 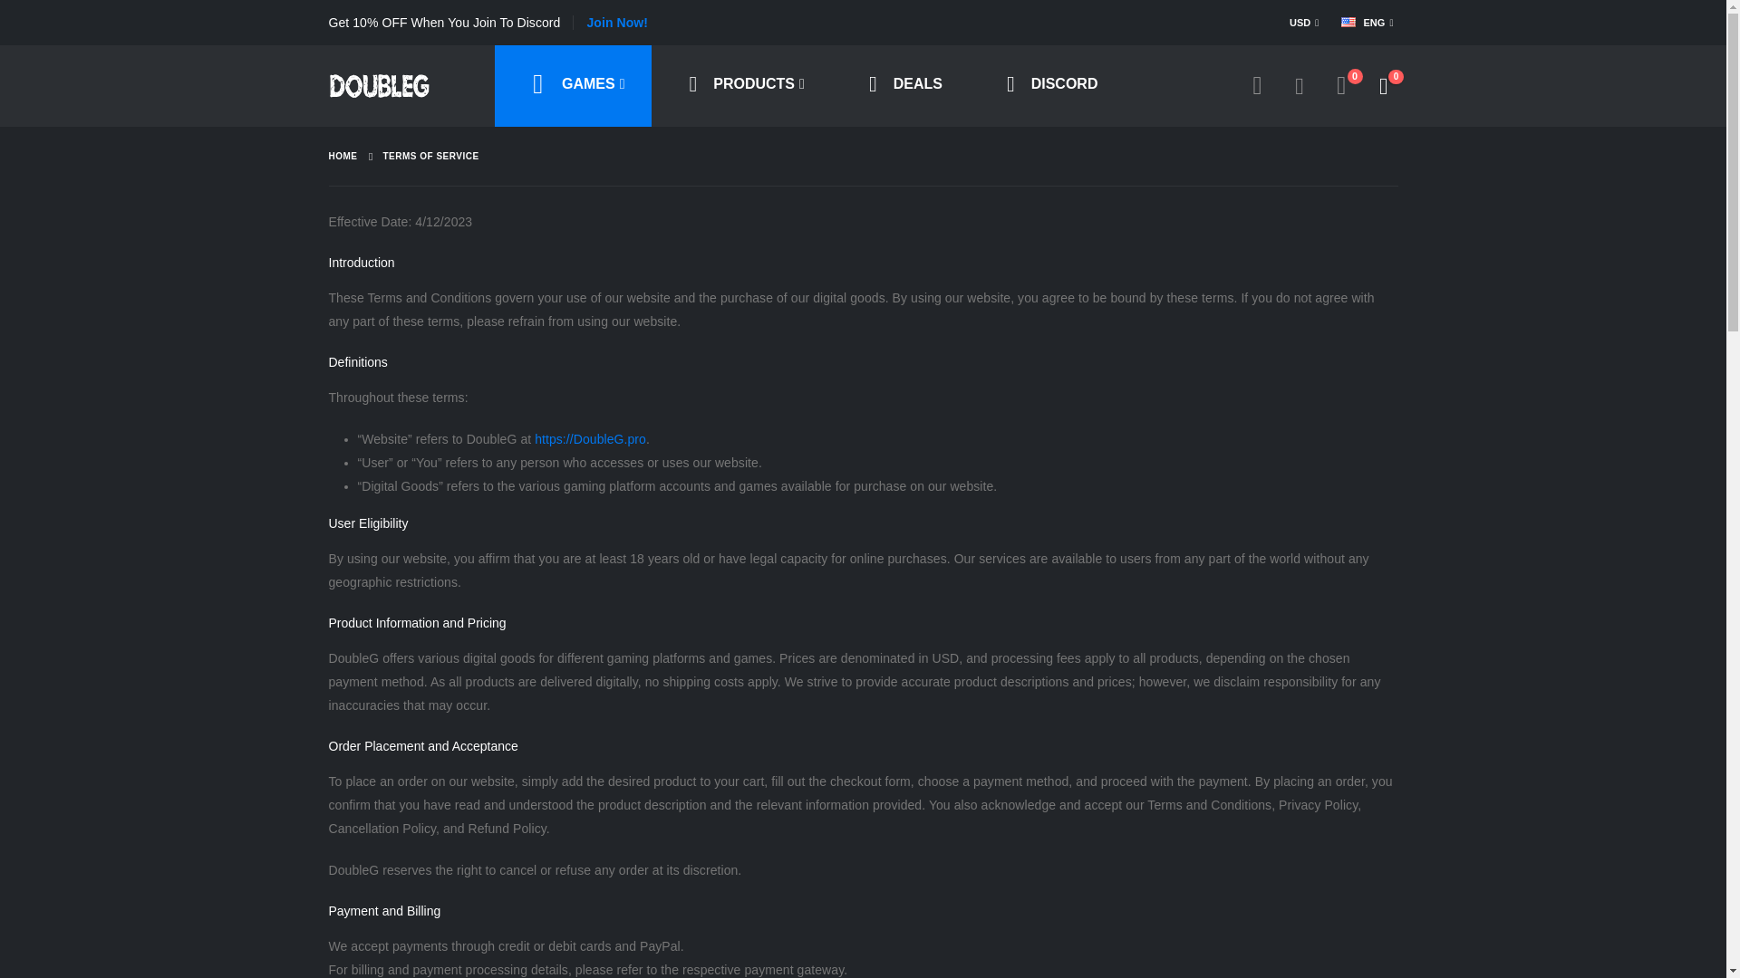 What do you see at coordinates (741, 85) in the screenshot?
I see `PRODUCTS` at bounding box center [741, 85].